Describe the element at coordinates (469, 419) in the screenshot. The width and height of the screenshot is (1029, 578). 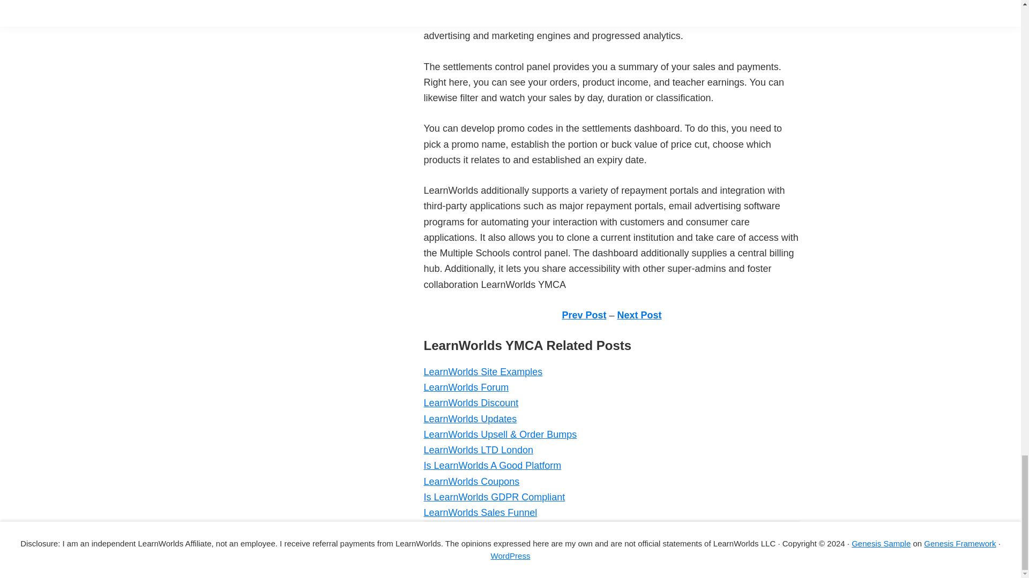
I see `LearnWorlds Updates` at that location.